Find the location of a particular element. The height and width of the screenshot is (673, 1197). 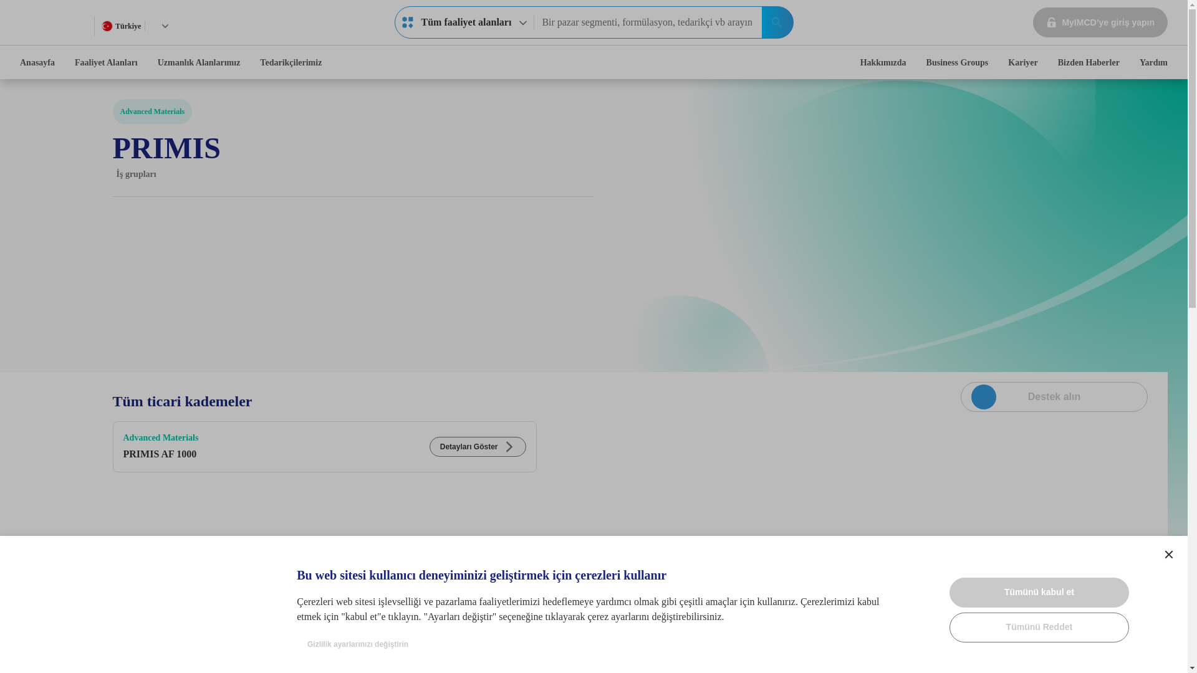

Anasayfa is located at coordinates (37, 62).